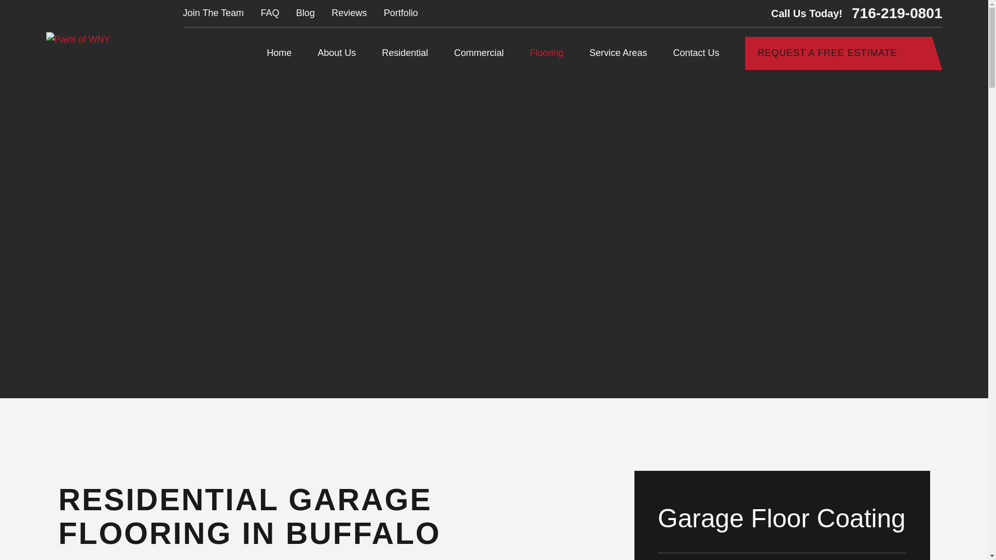  What do you see at coordinates (336, 54) in the screenshot?
I see `About Us` at bounding box center [336, 54].